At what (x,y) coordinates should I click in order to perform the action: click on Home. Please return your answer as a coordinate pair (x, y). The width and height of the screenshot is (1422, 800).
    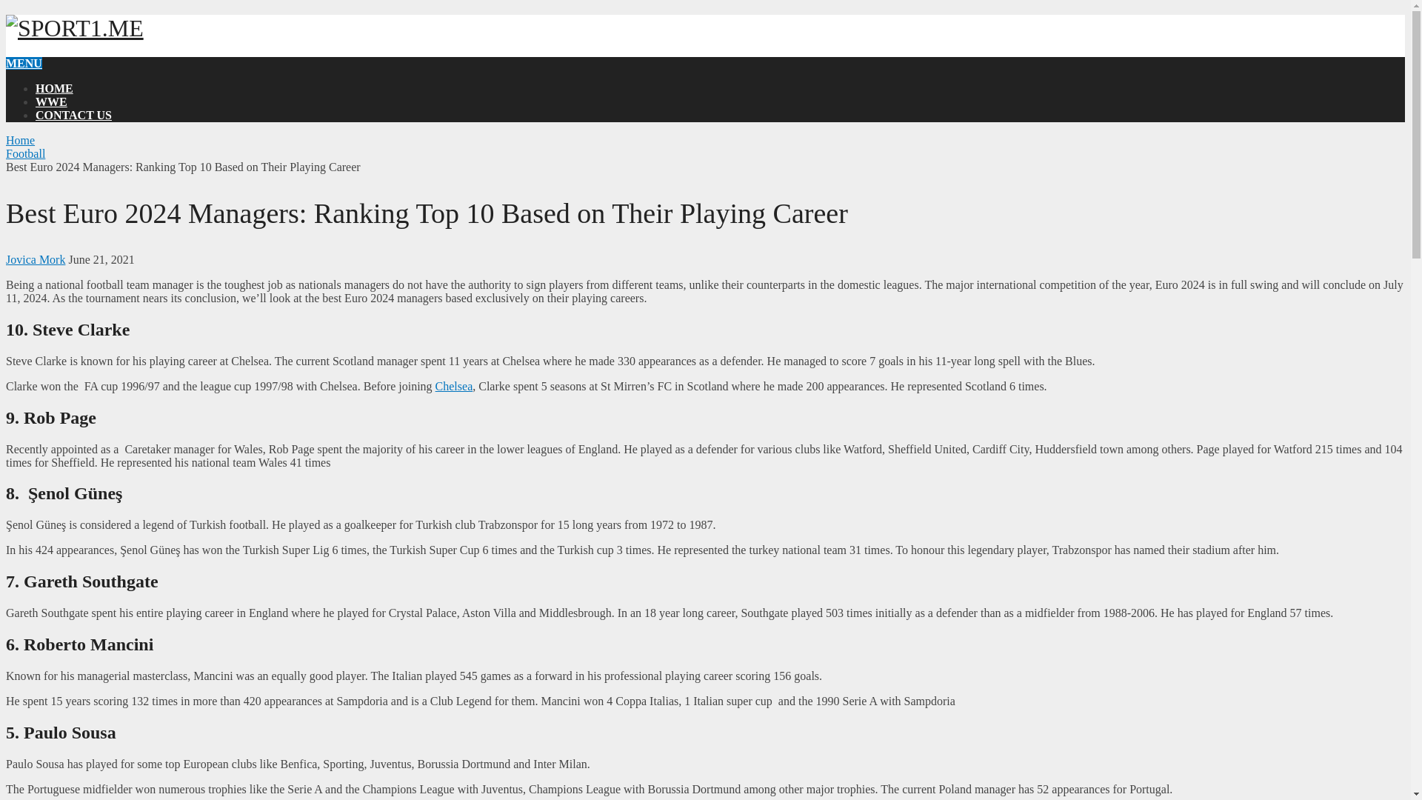
    Looking at the image, I should click on (19, 140).